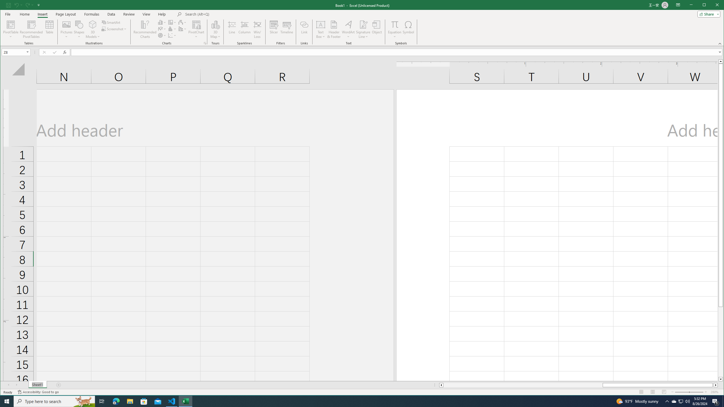 This screenshot has height=407, width=724. Describe the element at coordinates (523, 385) in the screenshot. I see `Page left` at that location.